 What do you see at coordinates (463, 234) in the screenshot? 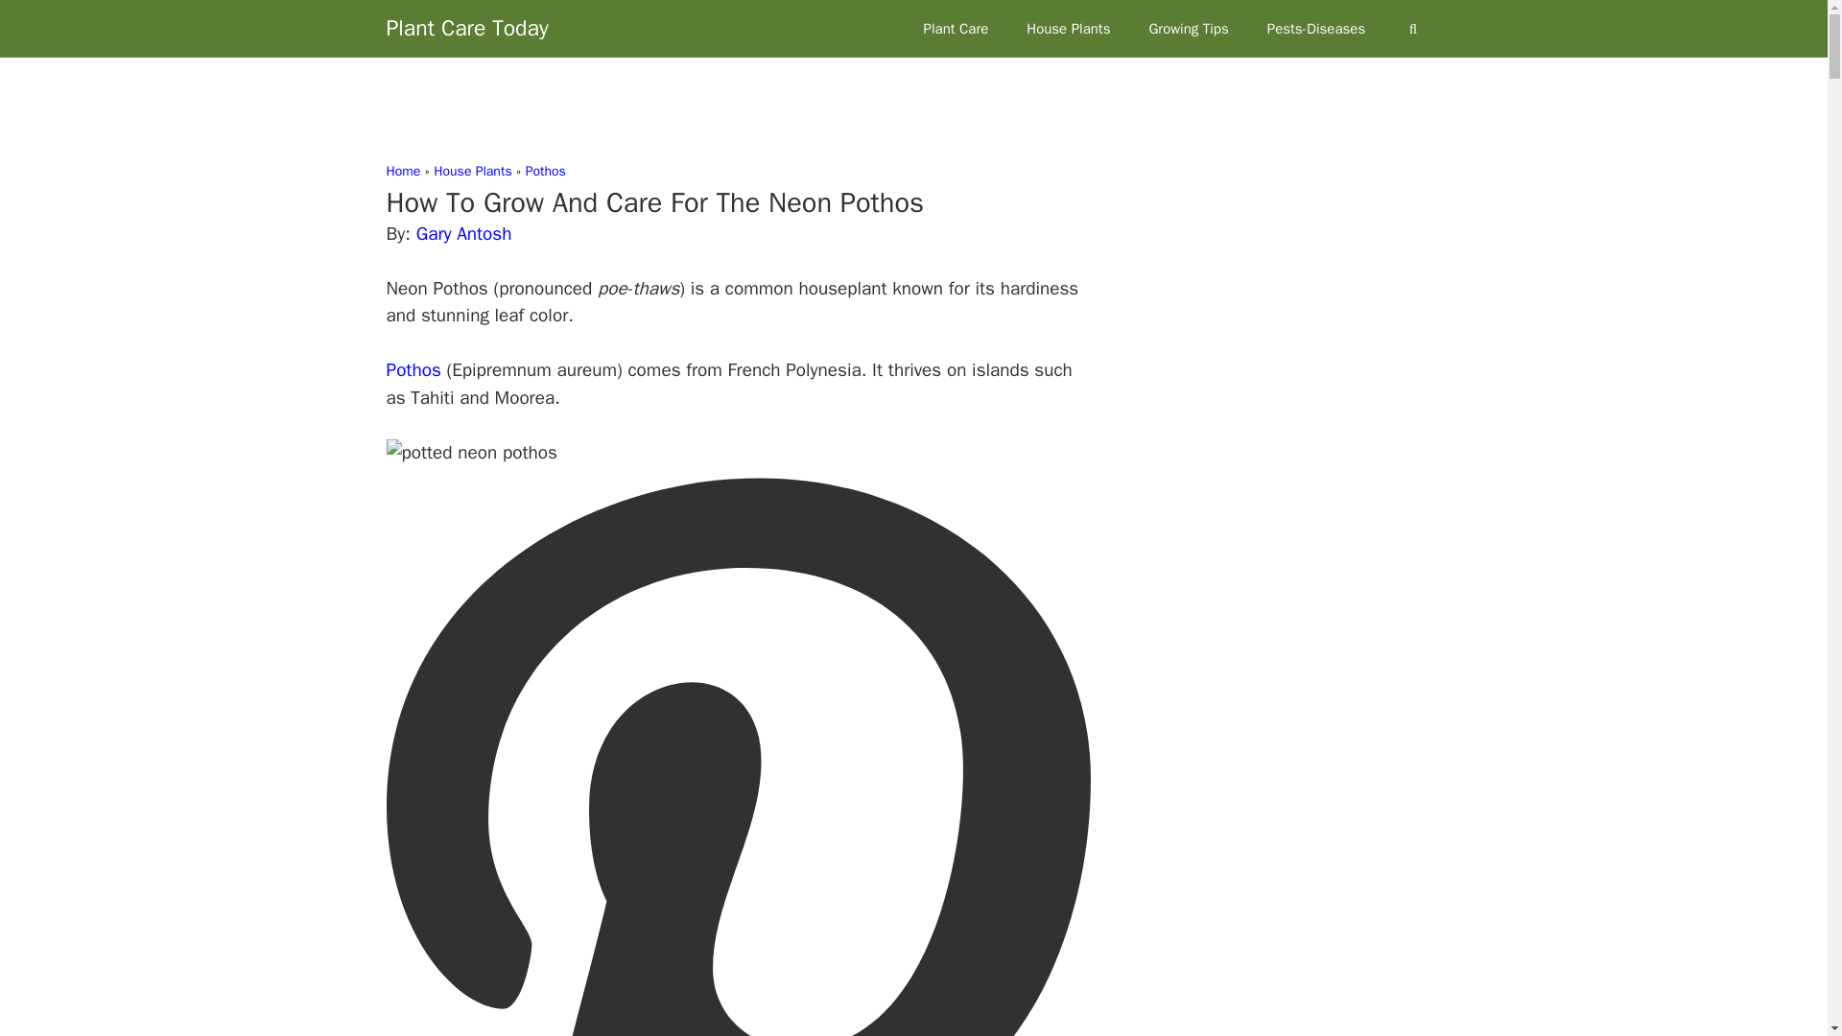
I see `Gary Antosh` at bounding box center [463, 234].